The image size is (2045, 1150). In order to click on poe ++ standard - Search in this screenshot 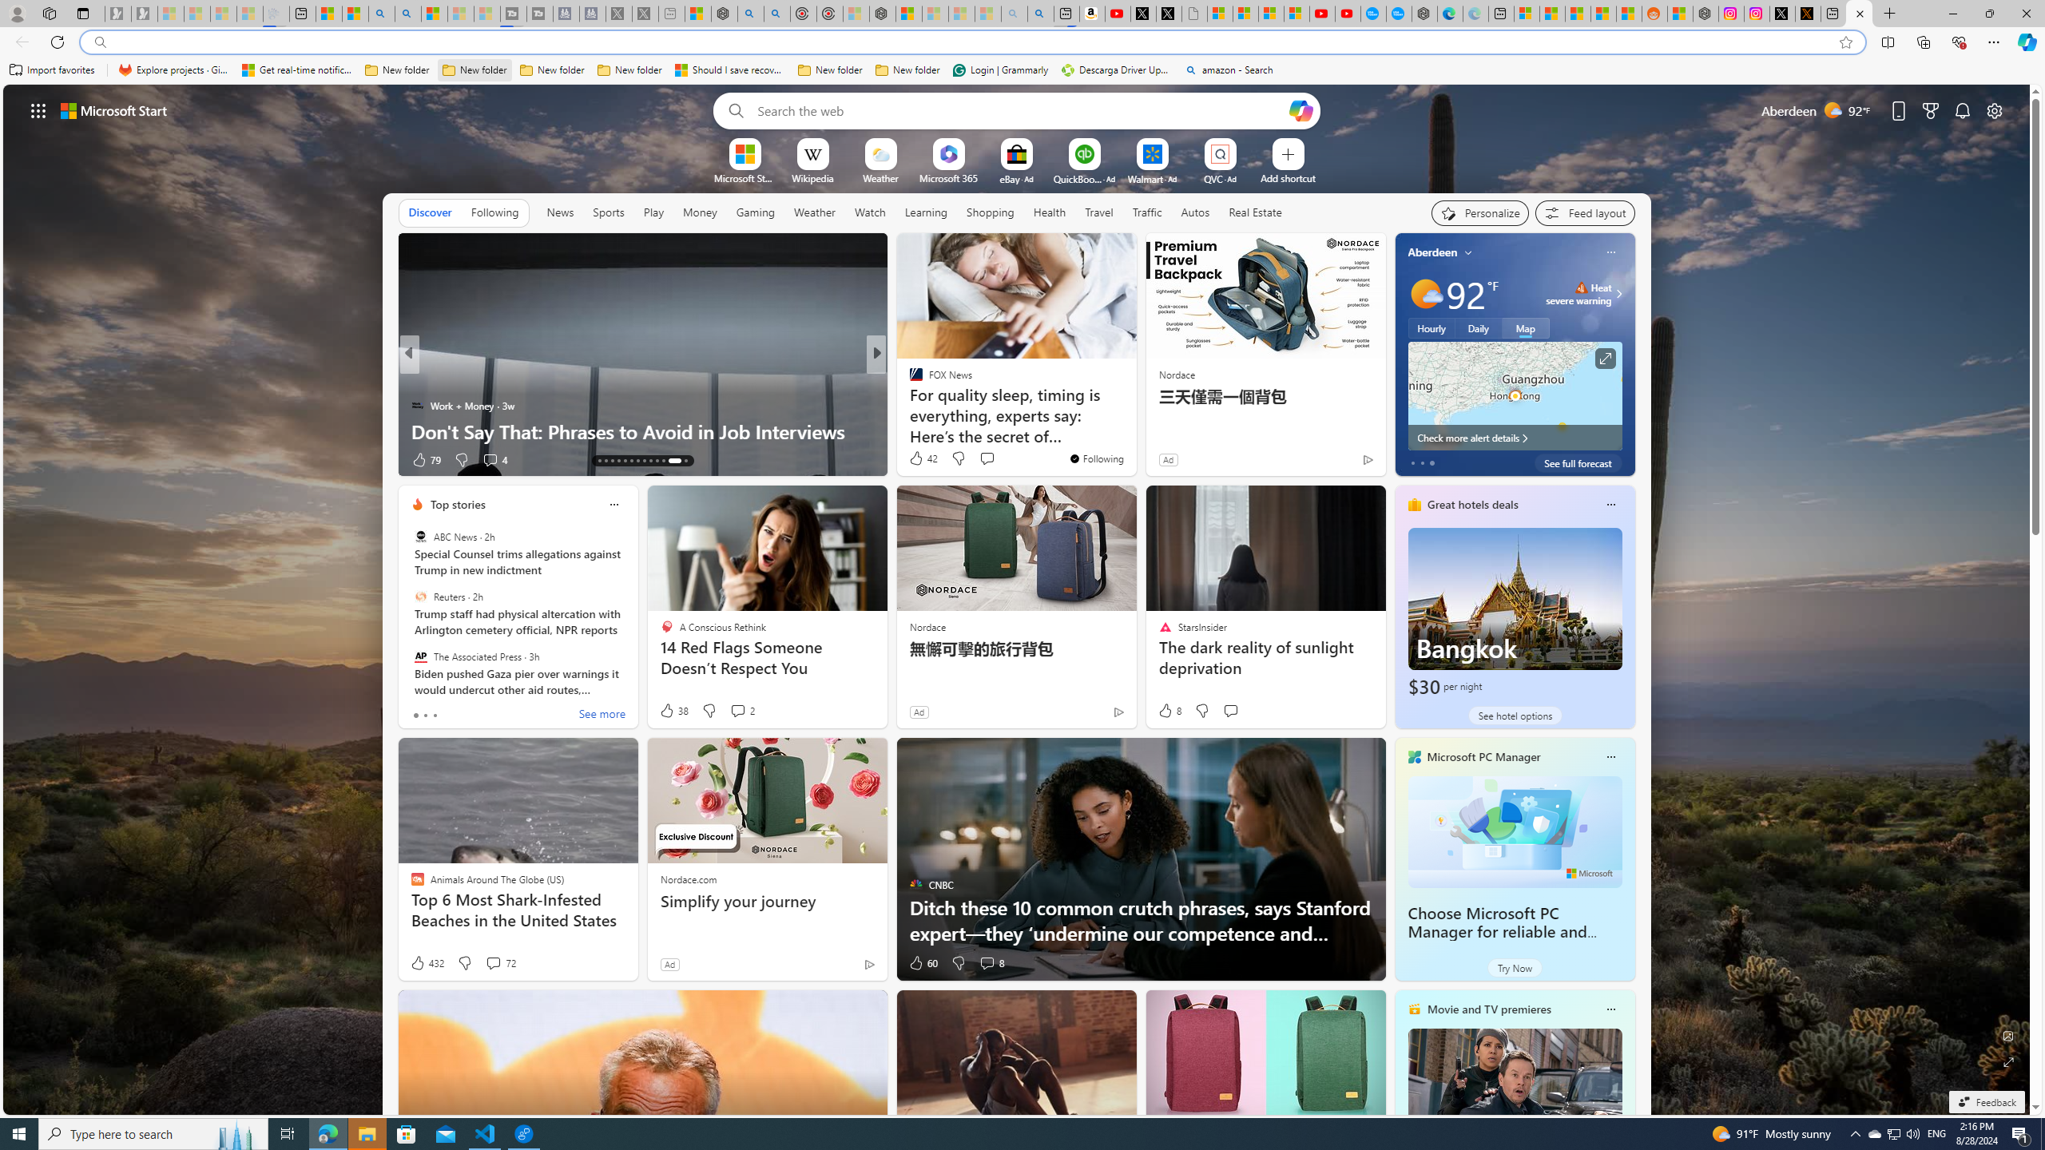, I will do `click(776, 14)`.